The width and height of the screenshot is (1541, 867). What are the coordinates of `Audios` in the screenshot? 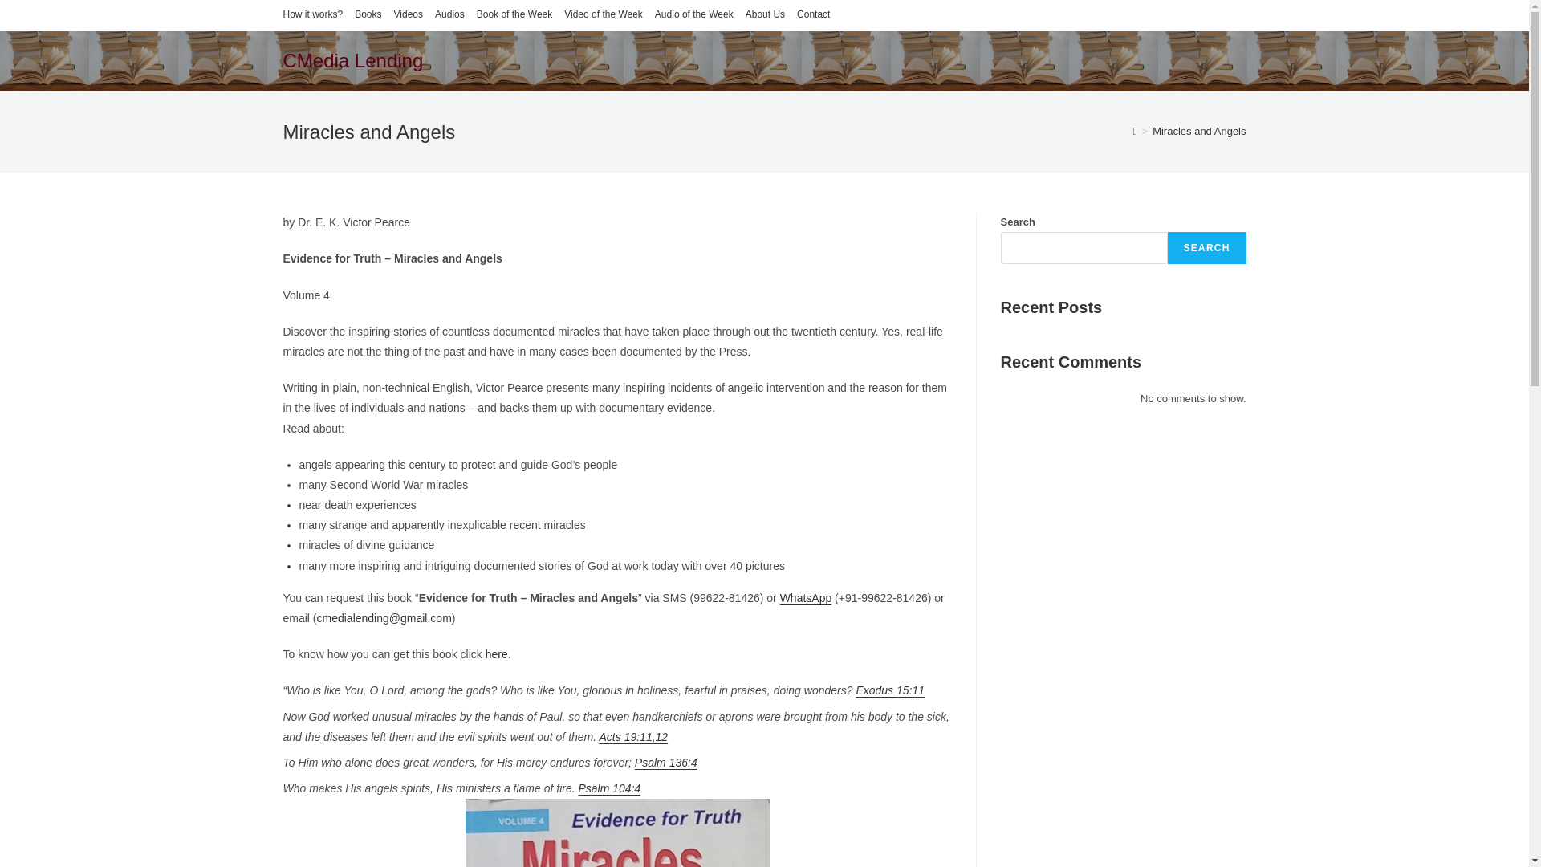 It's located at (449, 14).